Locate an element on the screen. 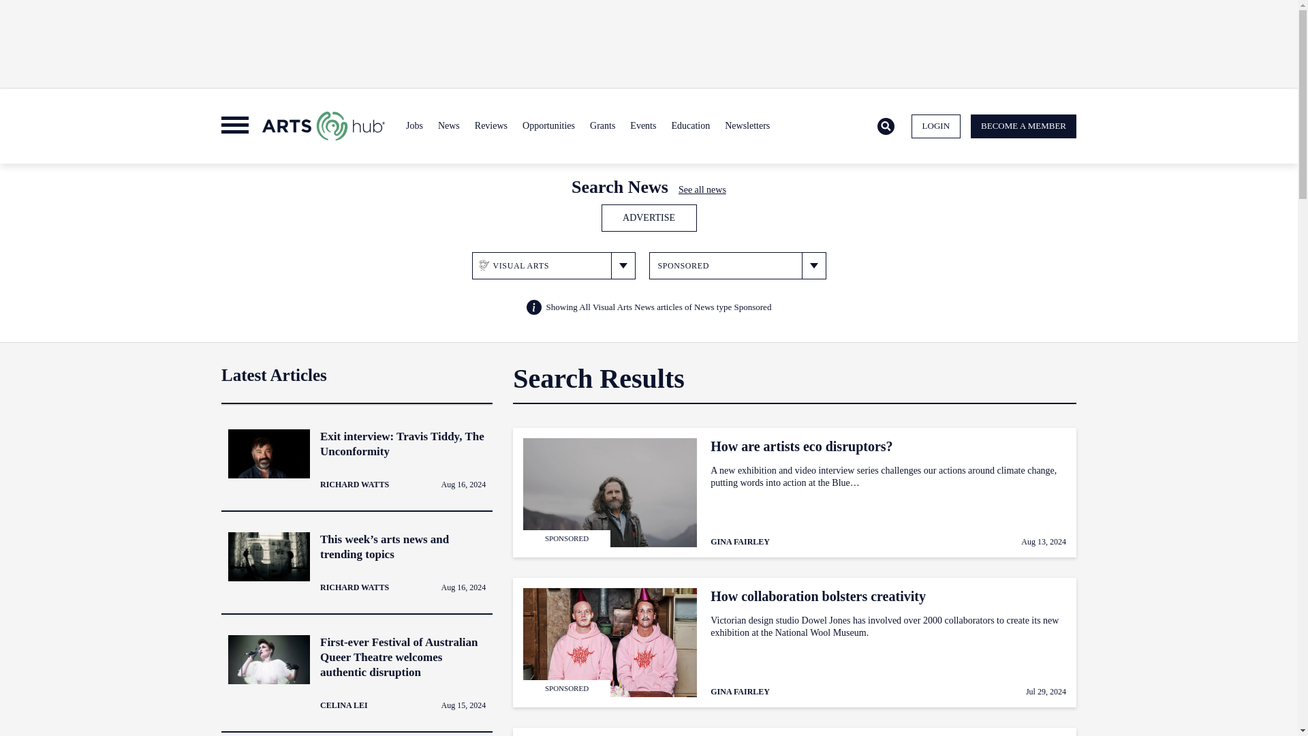  Search Icon is located at coordinates (886, 125).